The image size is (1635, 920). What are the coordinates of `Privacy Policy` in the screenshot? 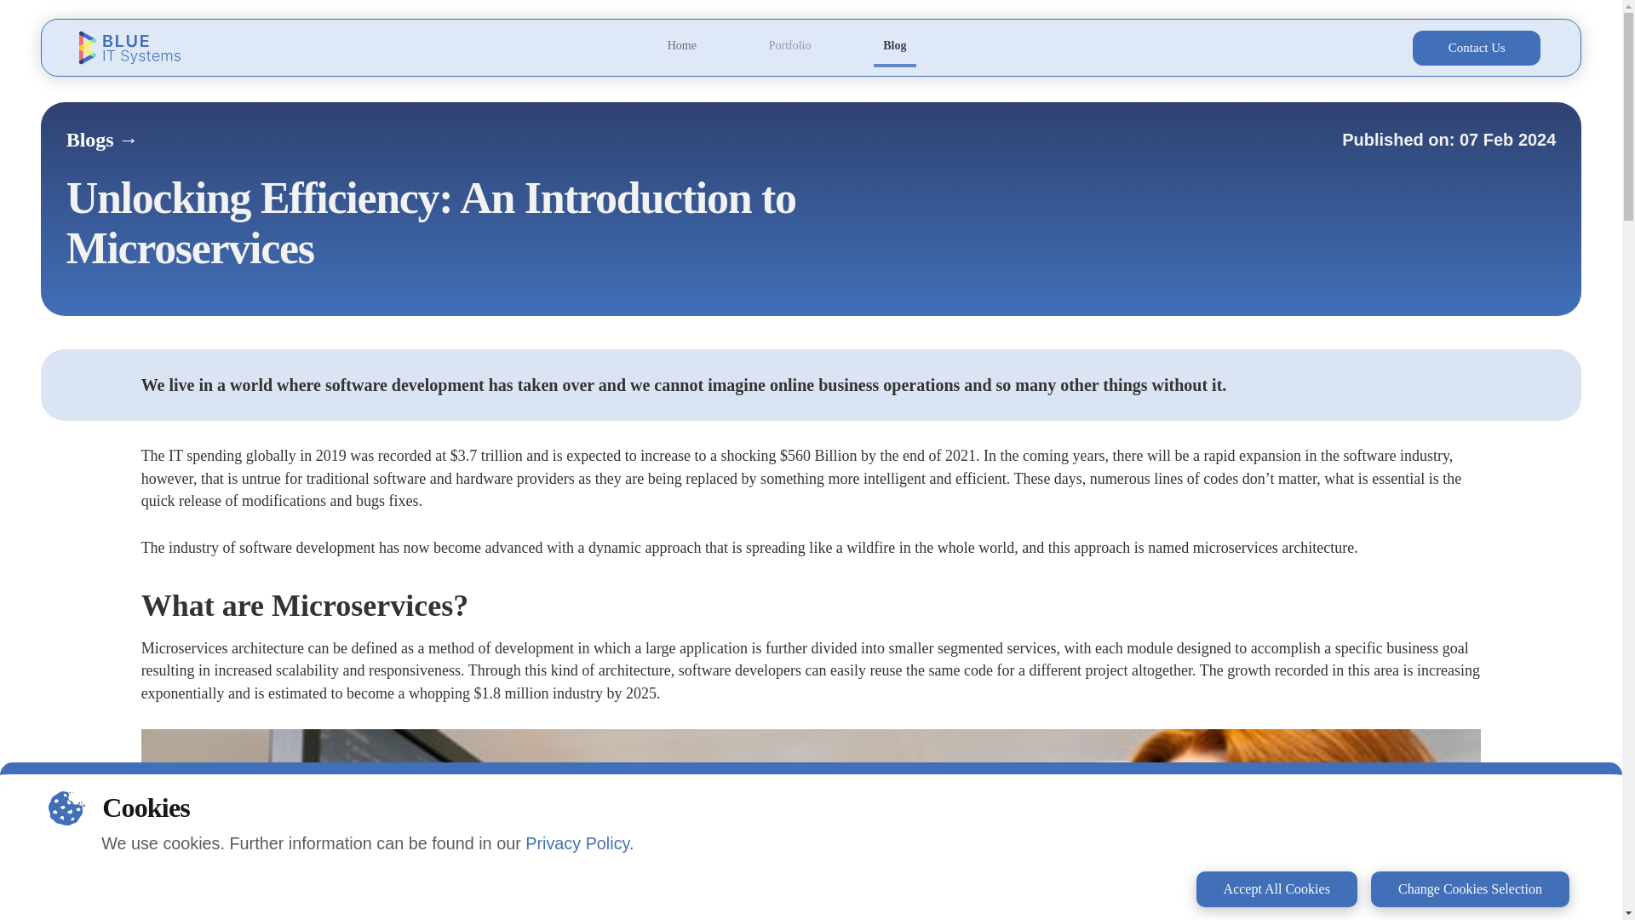 It's located at (577, 843).